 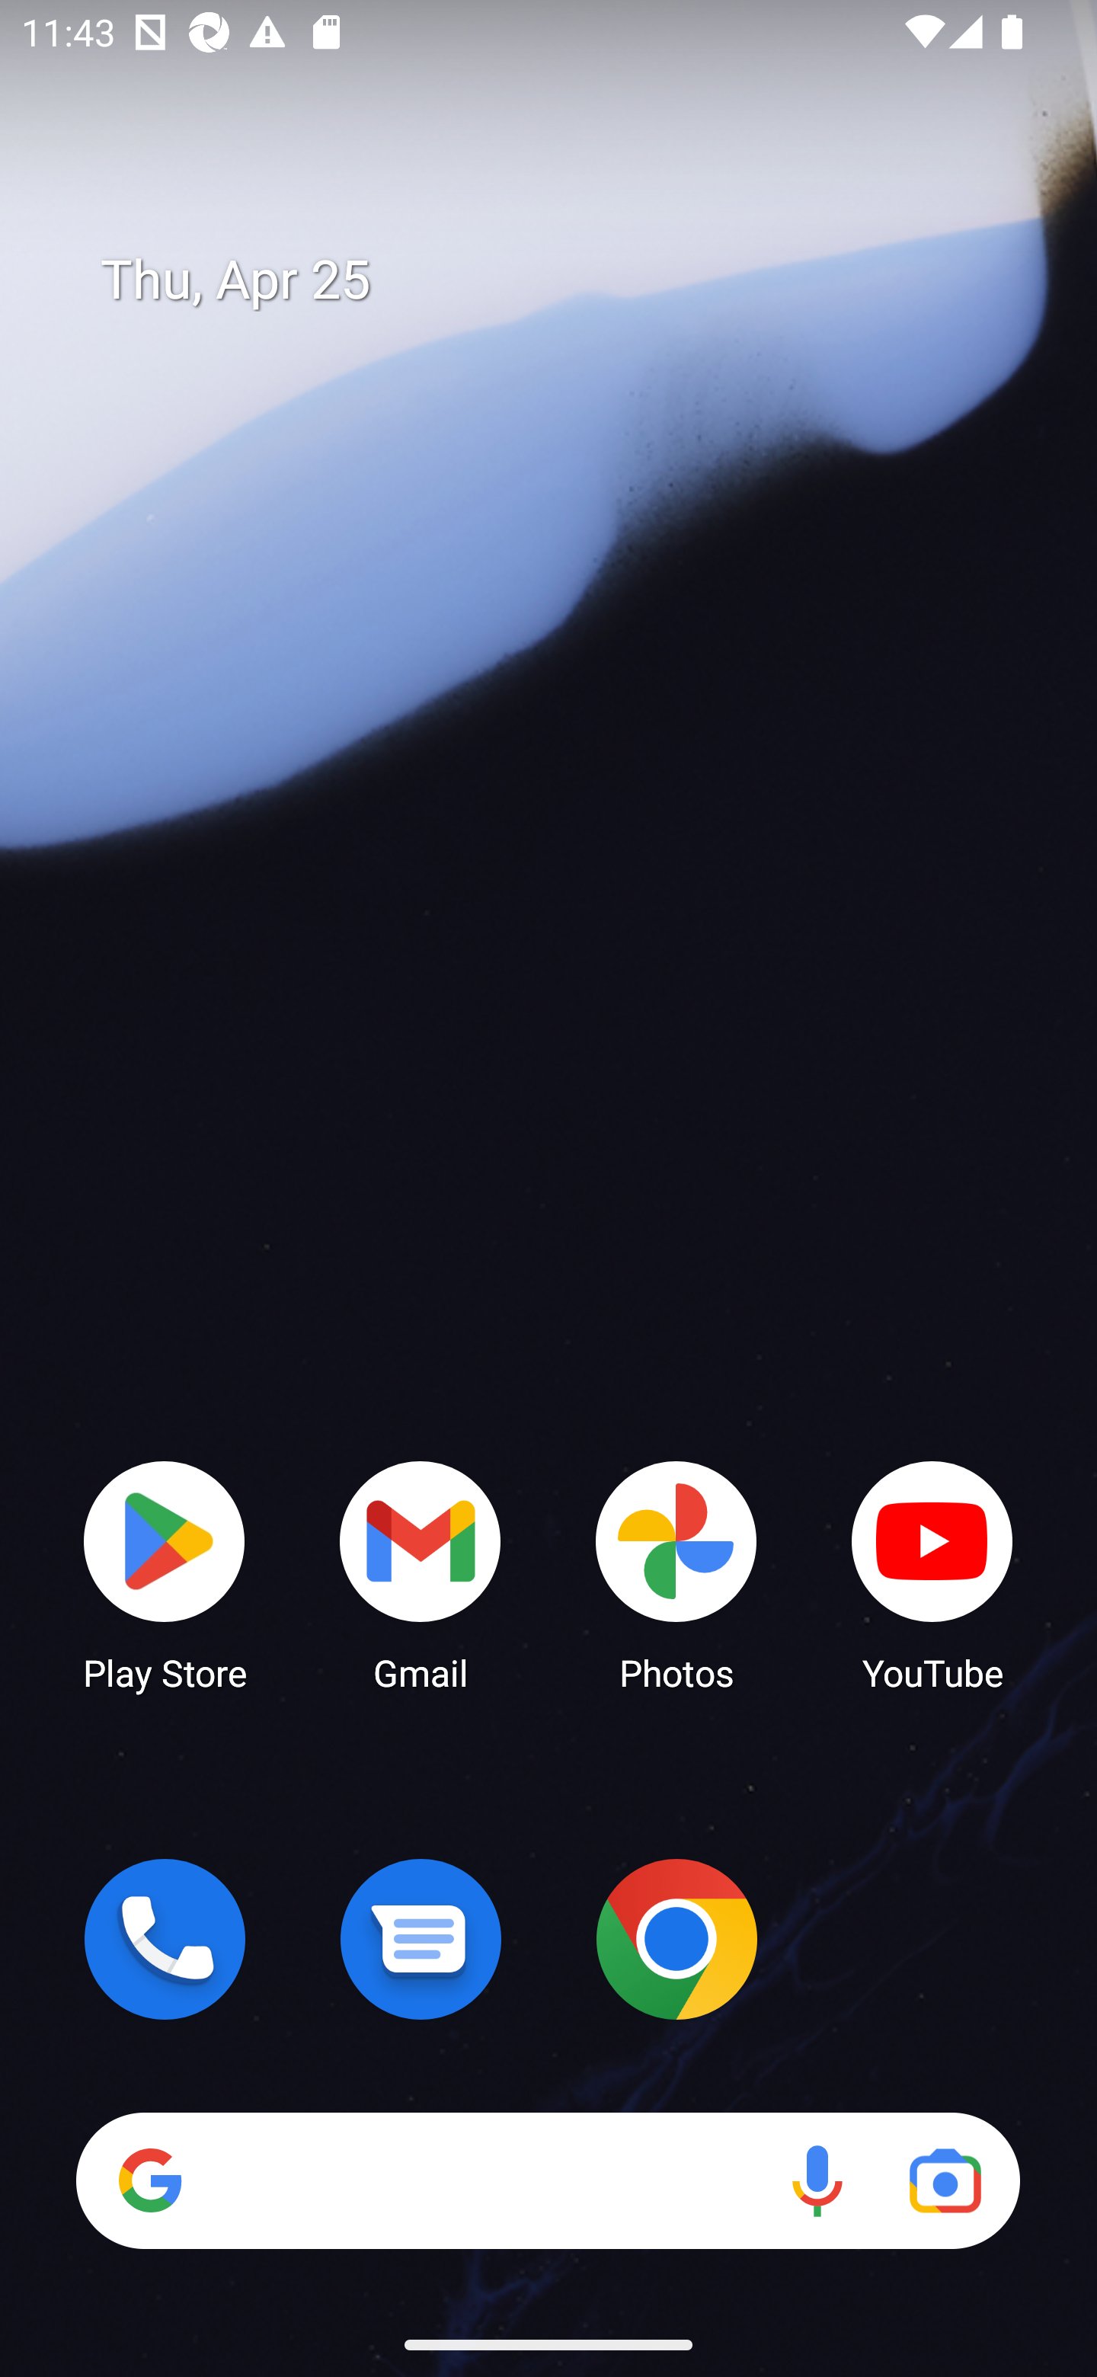 I want to click on Photos, so click(x=676, y=1574).